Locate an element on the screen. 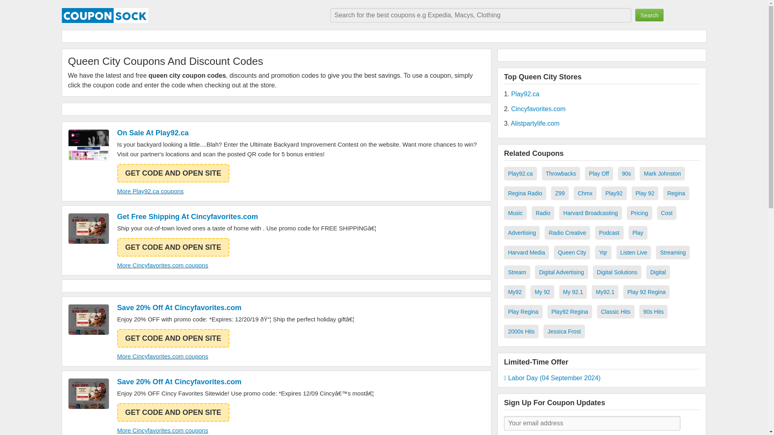 The height and width of the screenshot is (435, 774). GET CODE AND OPEN SITE is located at coordinates (173, 338).